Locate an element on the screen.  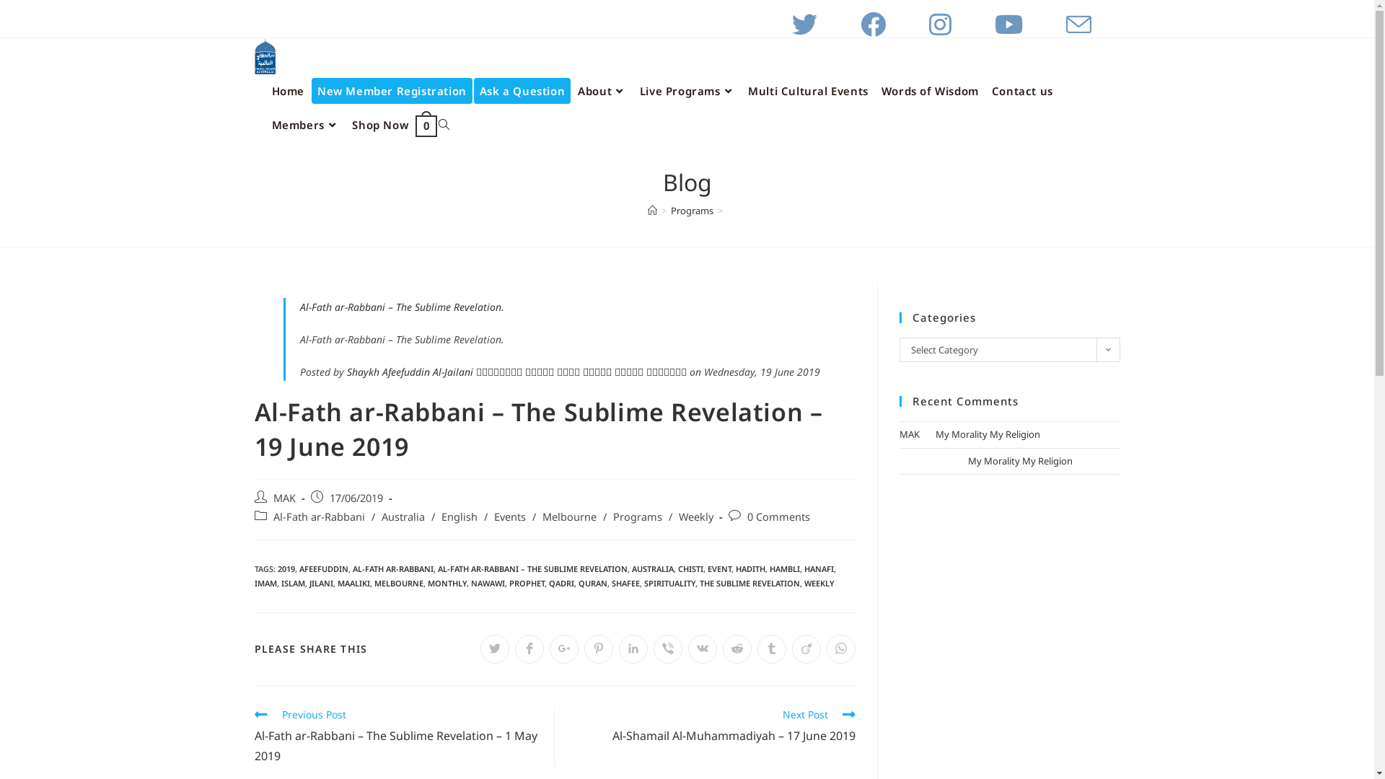
HANAFI is located at coordinates (818, 568).